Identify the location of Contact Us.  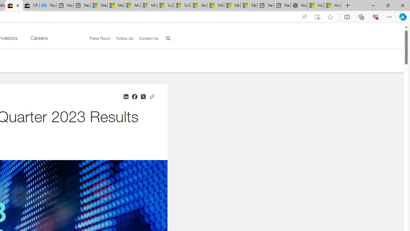
(149, 38).